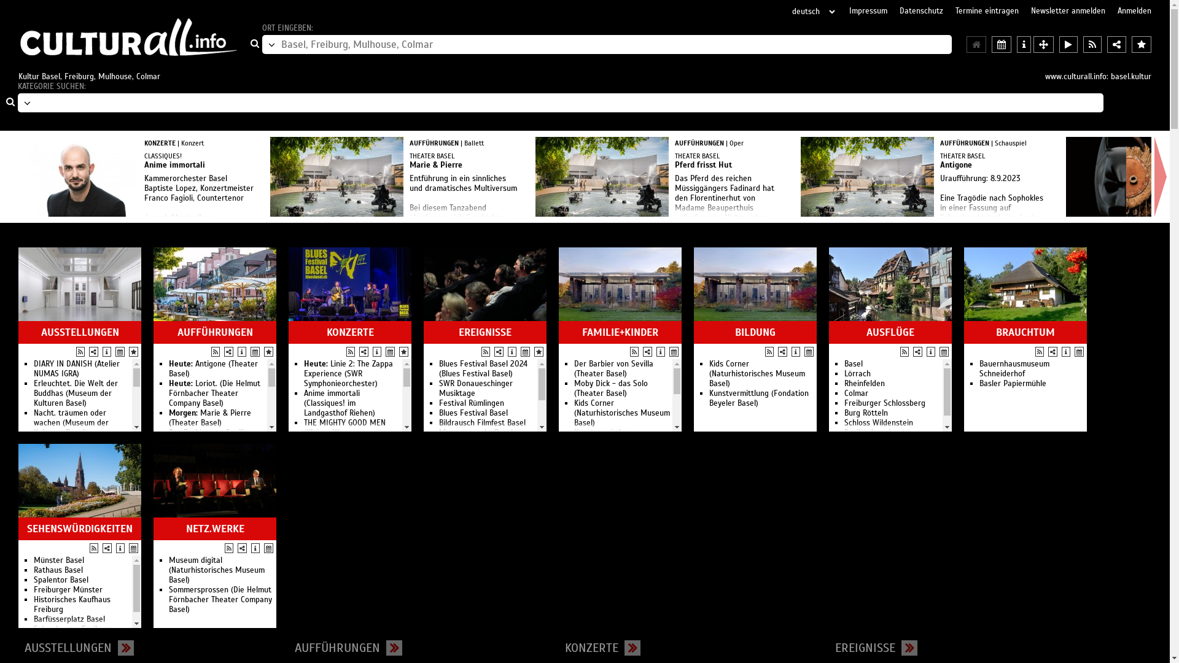 The image size is (1179, 663). What do you see at coordinates (987, 12) in the screenshot?
I see `Termine eintragen` at bounding box center [987, 12].